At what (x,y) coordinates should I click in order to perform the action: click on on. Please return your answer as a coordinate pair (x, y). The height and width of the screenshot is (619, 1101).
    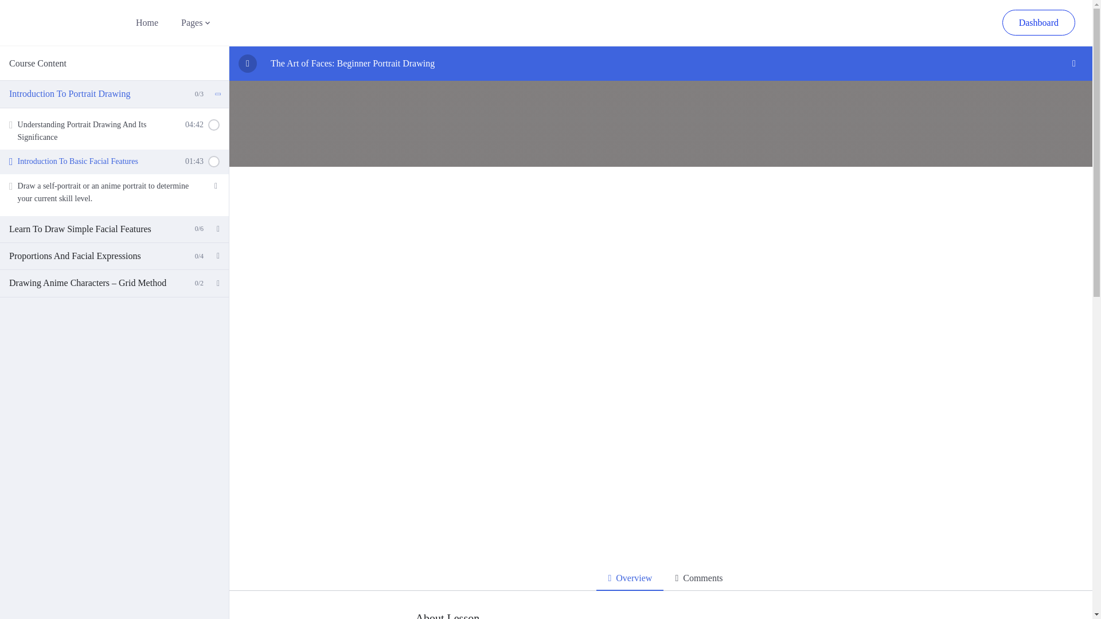
    Looking at the image, I should click on (213, 162).